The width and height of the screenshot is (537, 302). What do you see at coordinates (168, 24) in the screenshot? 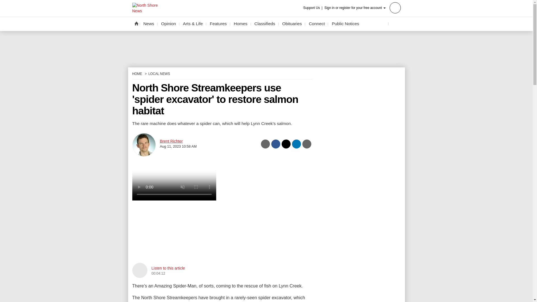
I see `Opinion` at bounding box center [168, 24].